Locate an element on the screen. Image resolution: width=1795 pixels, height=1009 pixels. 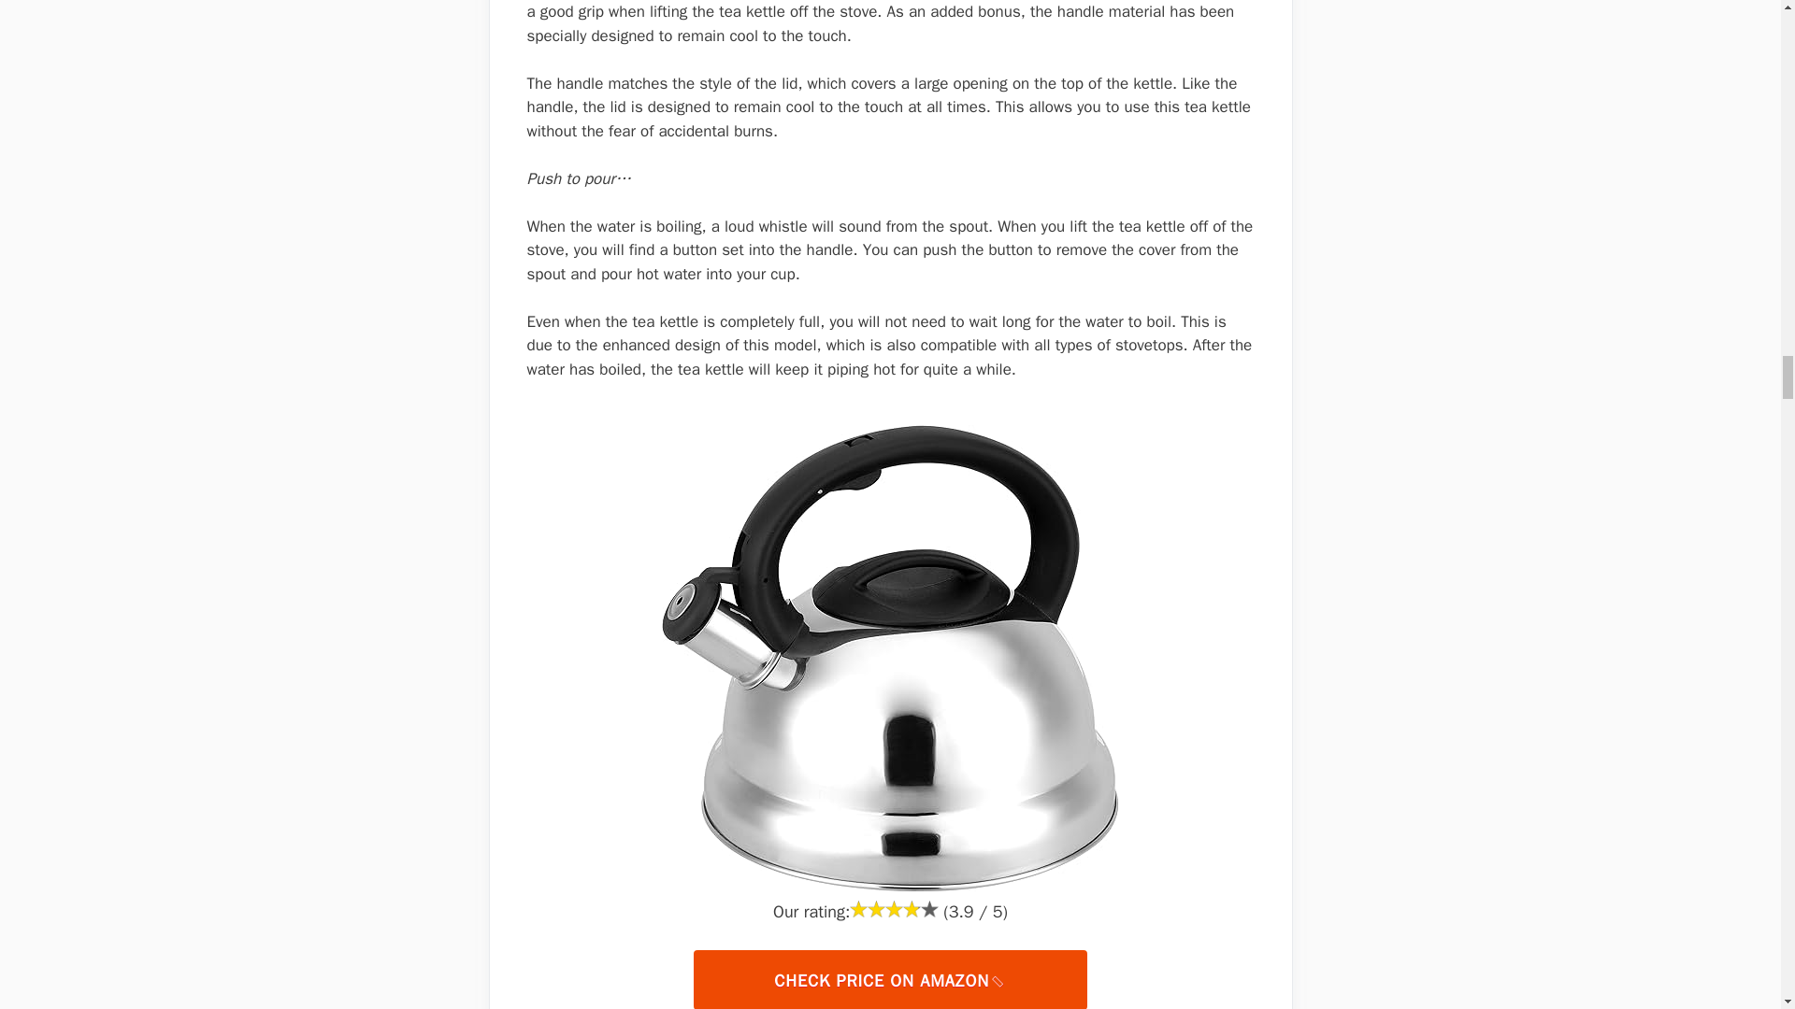
CHECK PRICE ON AMAZON is located at coordinates (889, 980).